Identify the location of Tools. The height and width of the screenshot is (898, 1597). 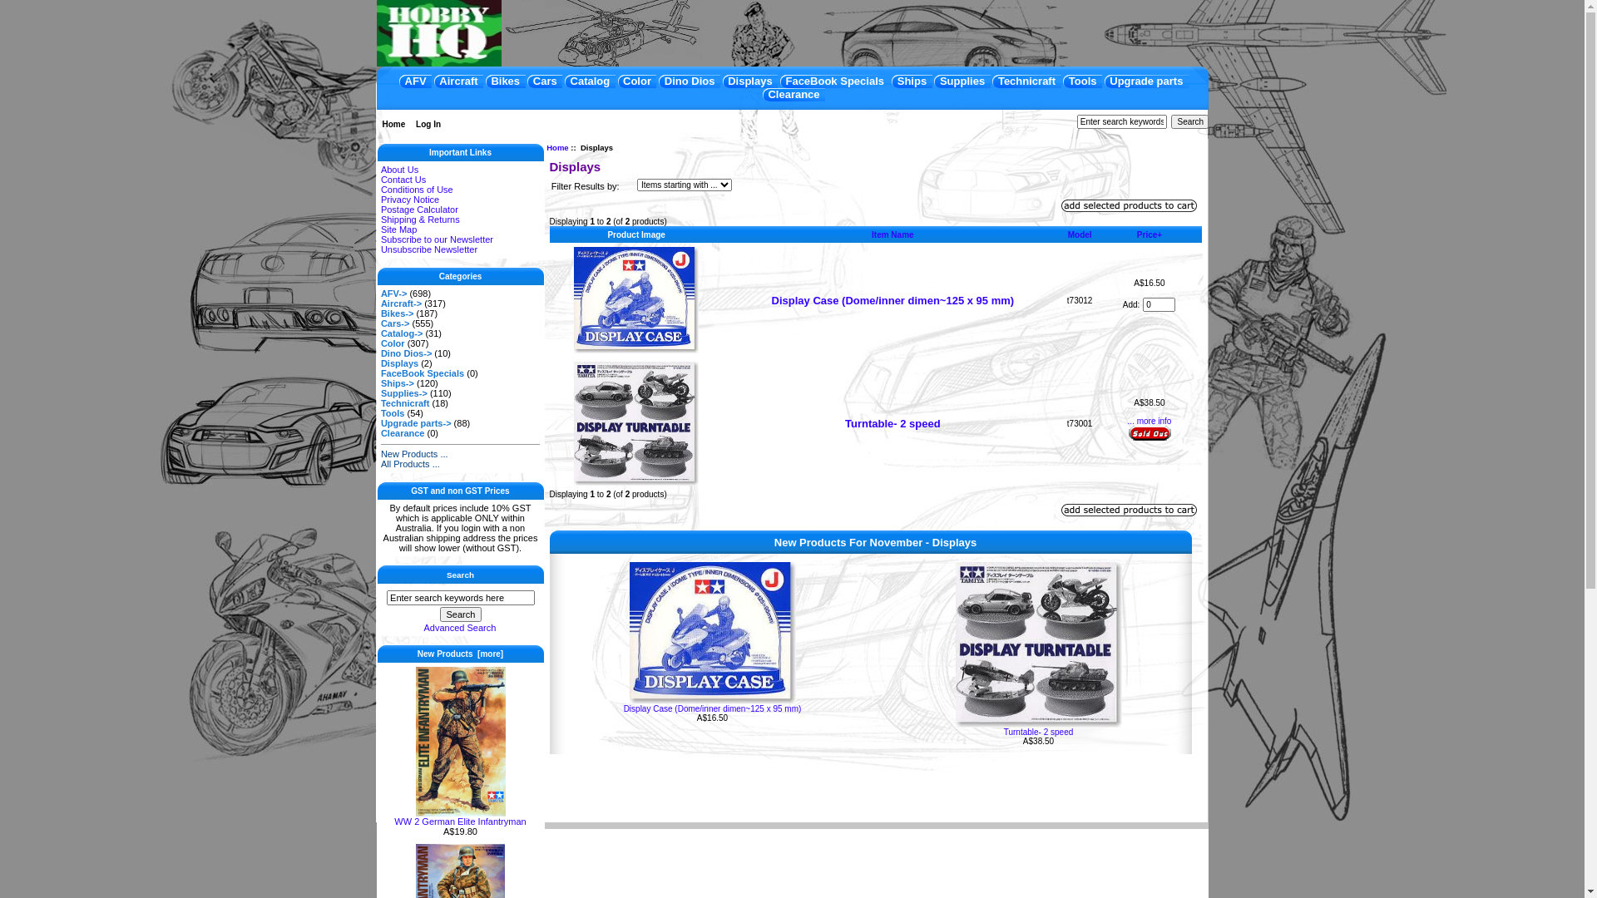
(393, 413).